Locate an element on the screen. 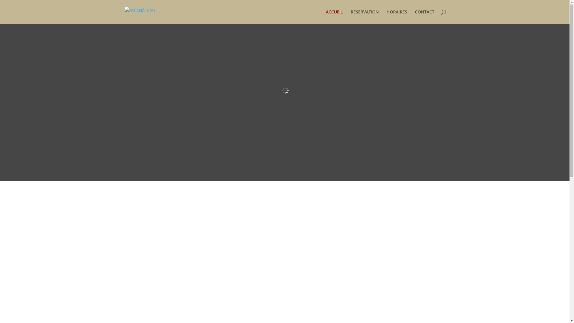  RESERVATION is located at coordinates (364, 17).